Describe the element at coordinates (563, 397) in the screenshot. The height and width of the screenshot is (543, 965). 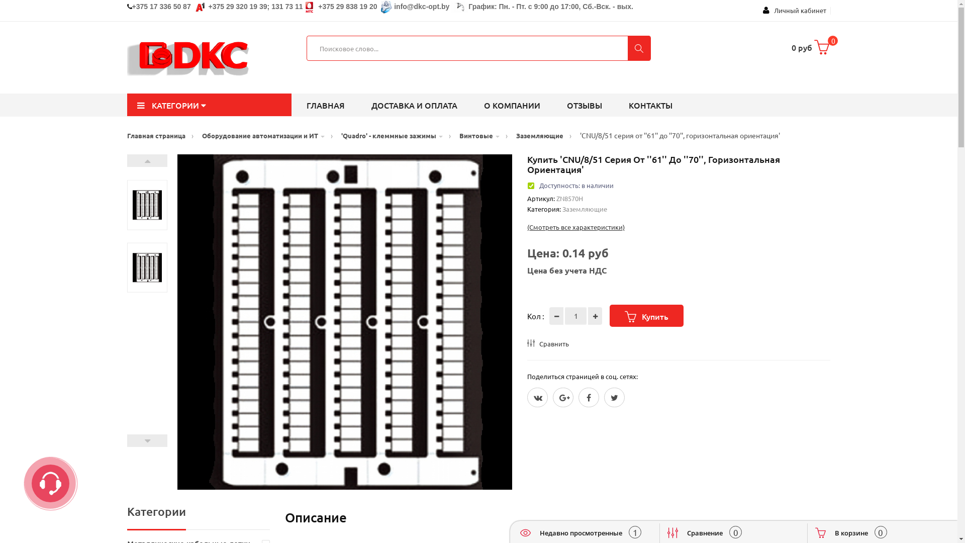
I see `Google Plus` at that location.